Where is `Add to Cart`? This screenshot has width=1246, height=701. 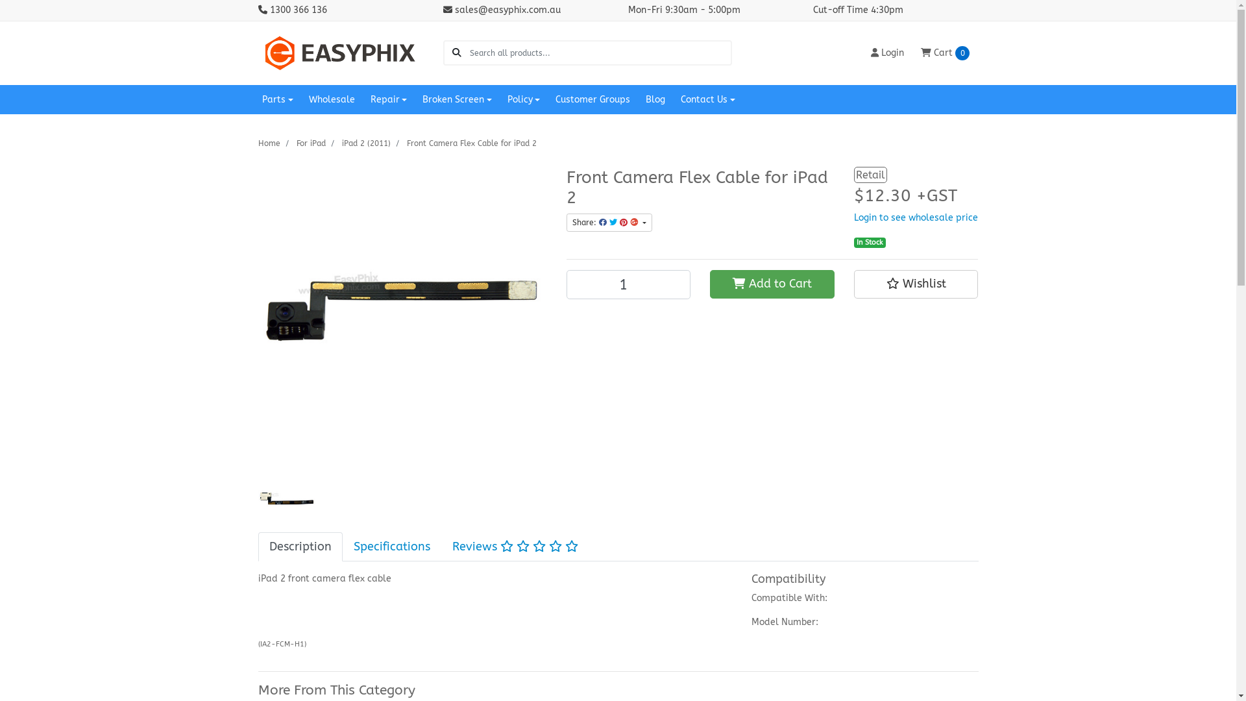
Add to Cart is located at coordinates (772, 284).